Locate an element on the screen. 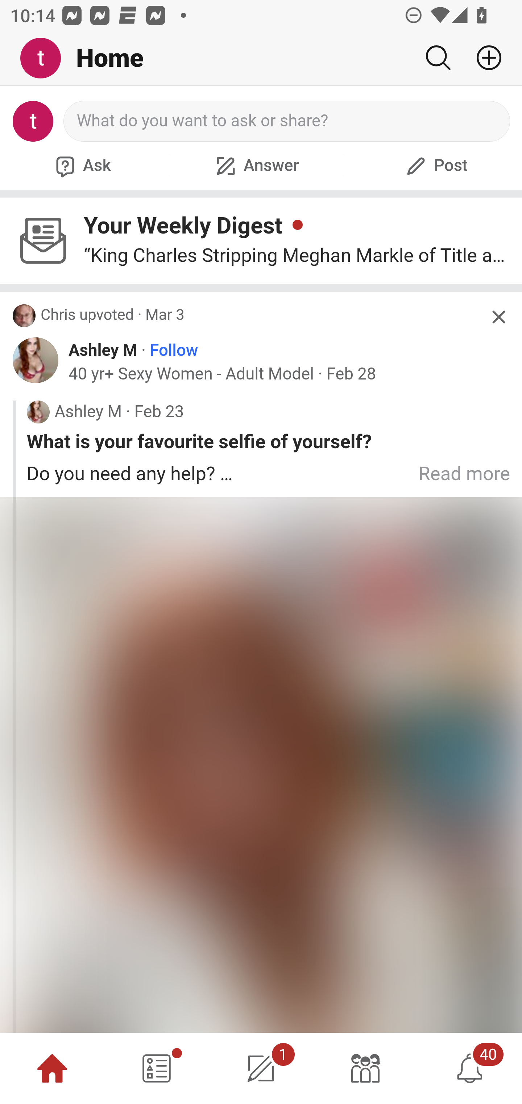 This screenshot has height=1104, width=522. Search is located at coordinates (438, 58).